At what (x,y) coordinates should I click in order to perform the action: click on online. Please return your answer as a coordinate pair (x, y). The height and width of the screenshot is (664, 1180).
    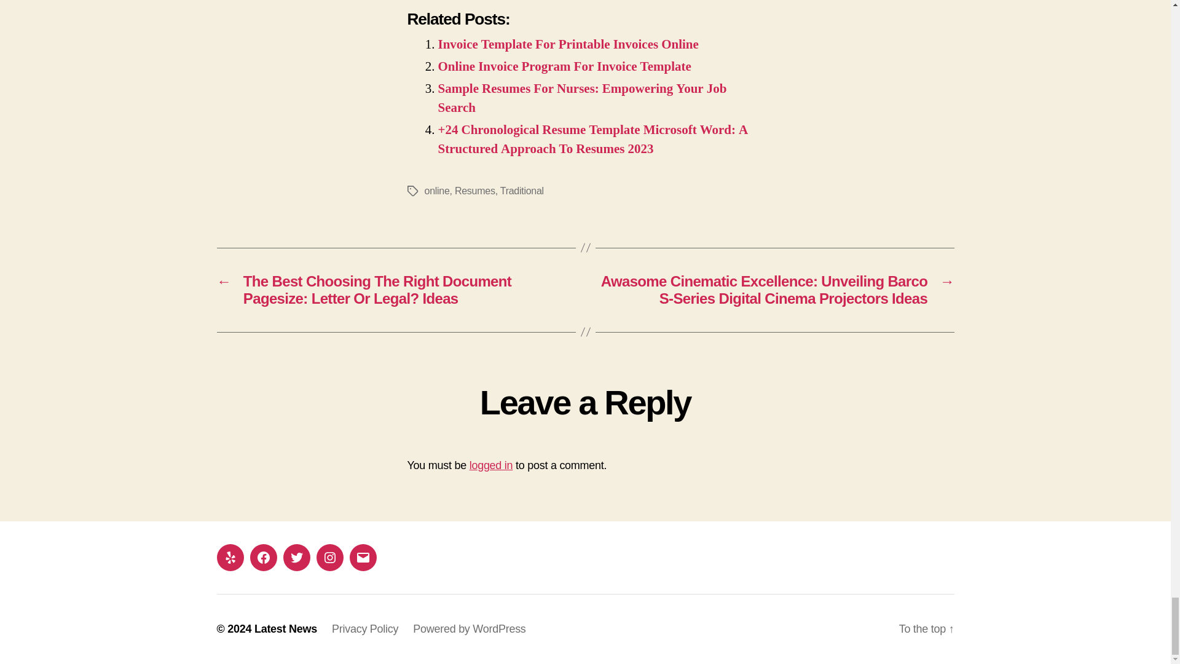
    Looking at the image, I should click on (436, 191).